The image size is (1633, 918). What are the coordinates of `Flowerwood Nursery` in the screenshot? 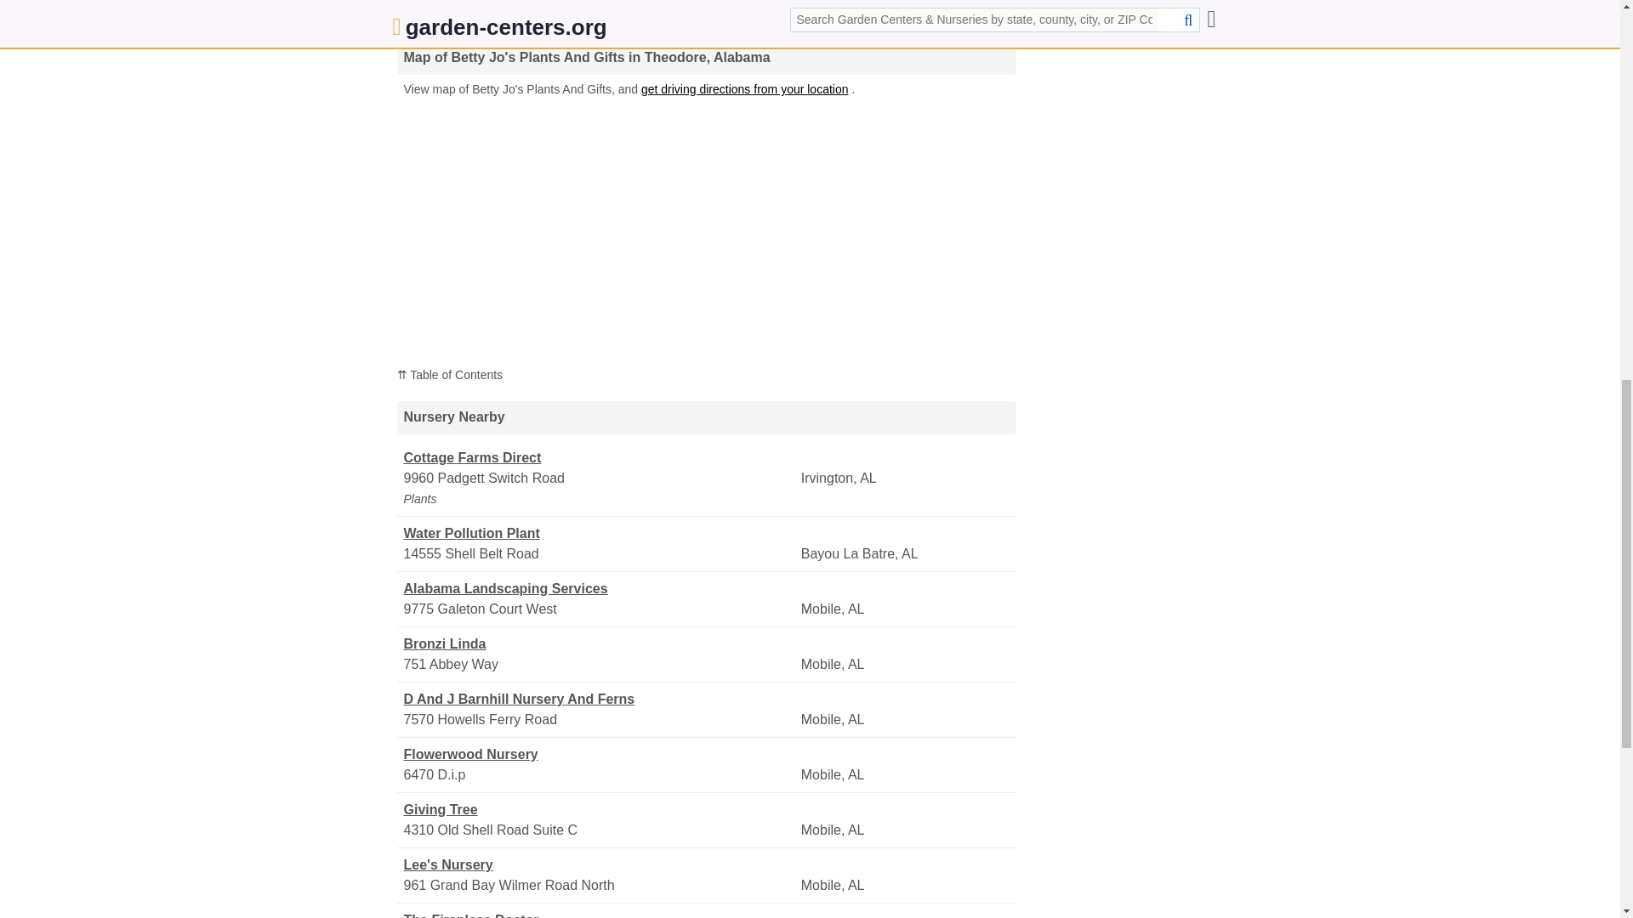 It's located at (600, 754).